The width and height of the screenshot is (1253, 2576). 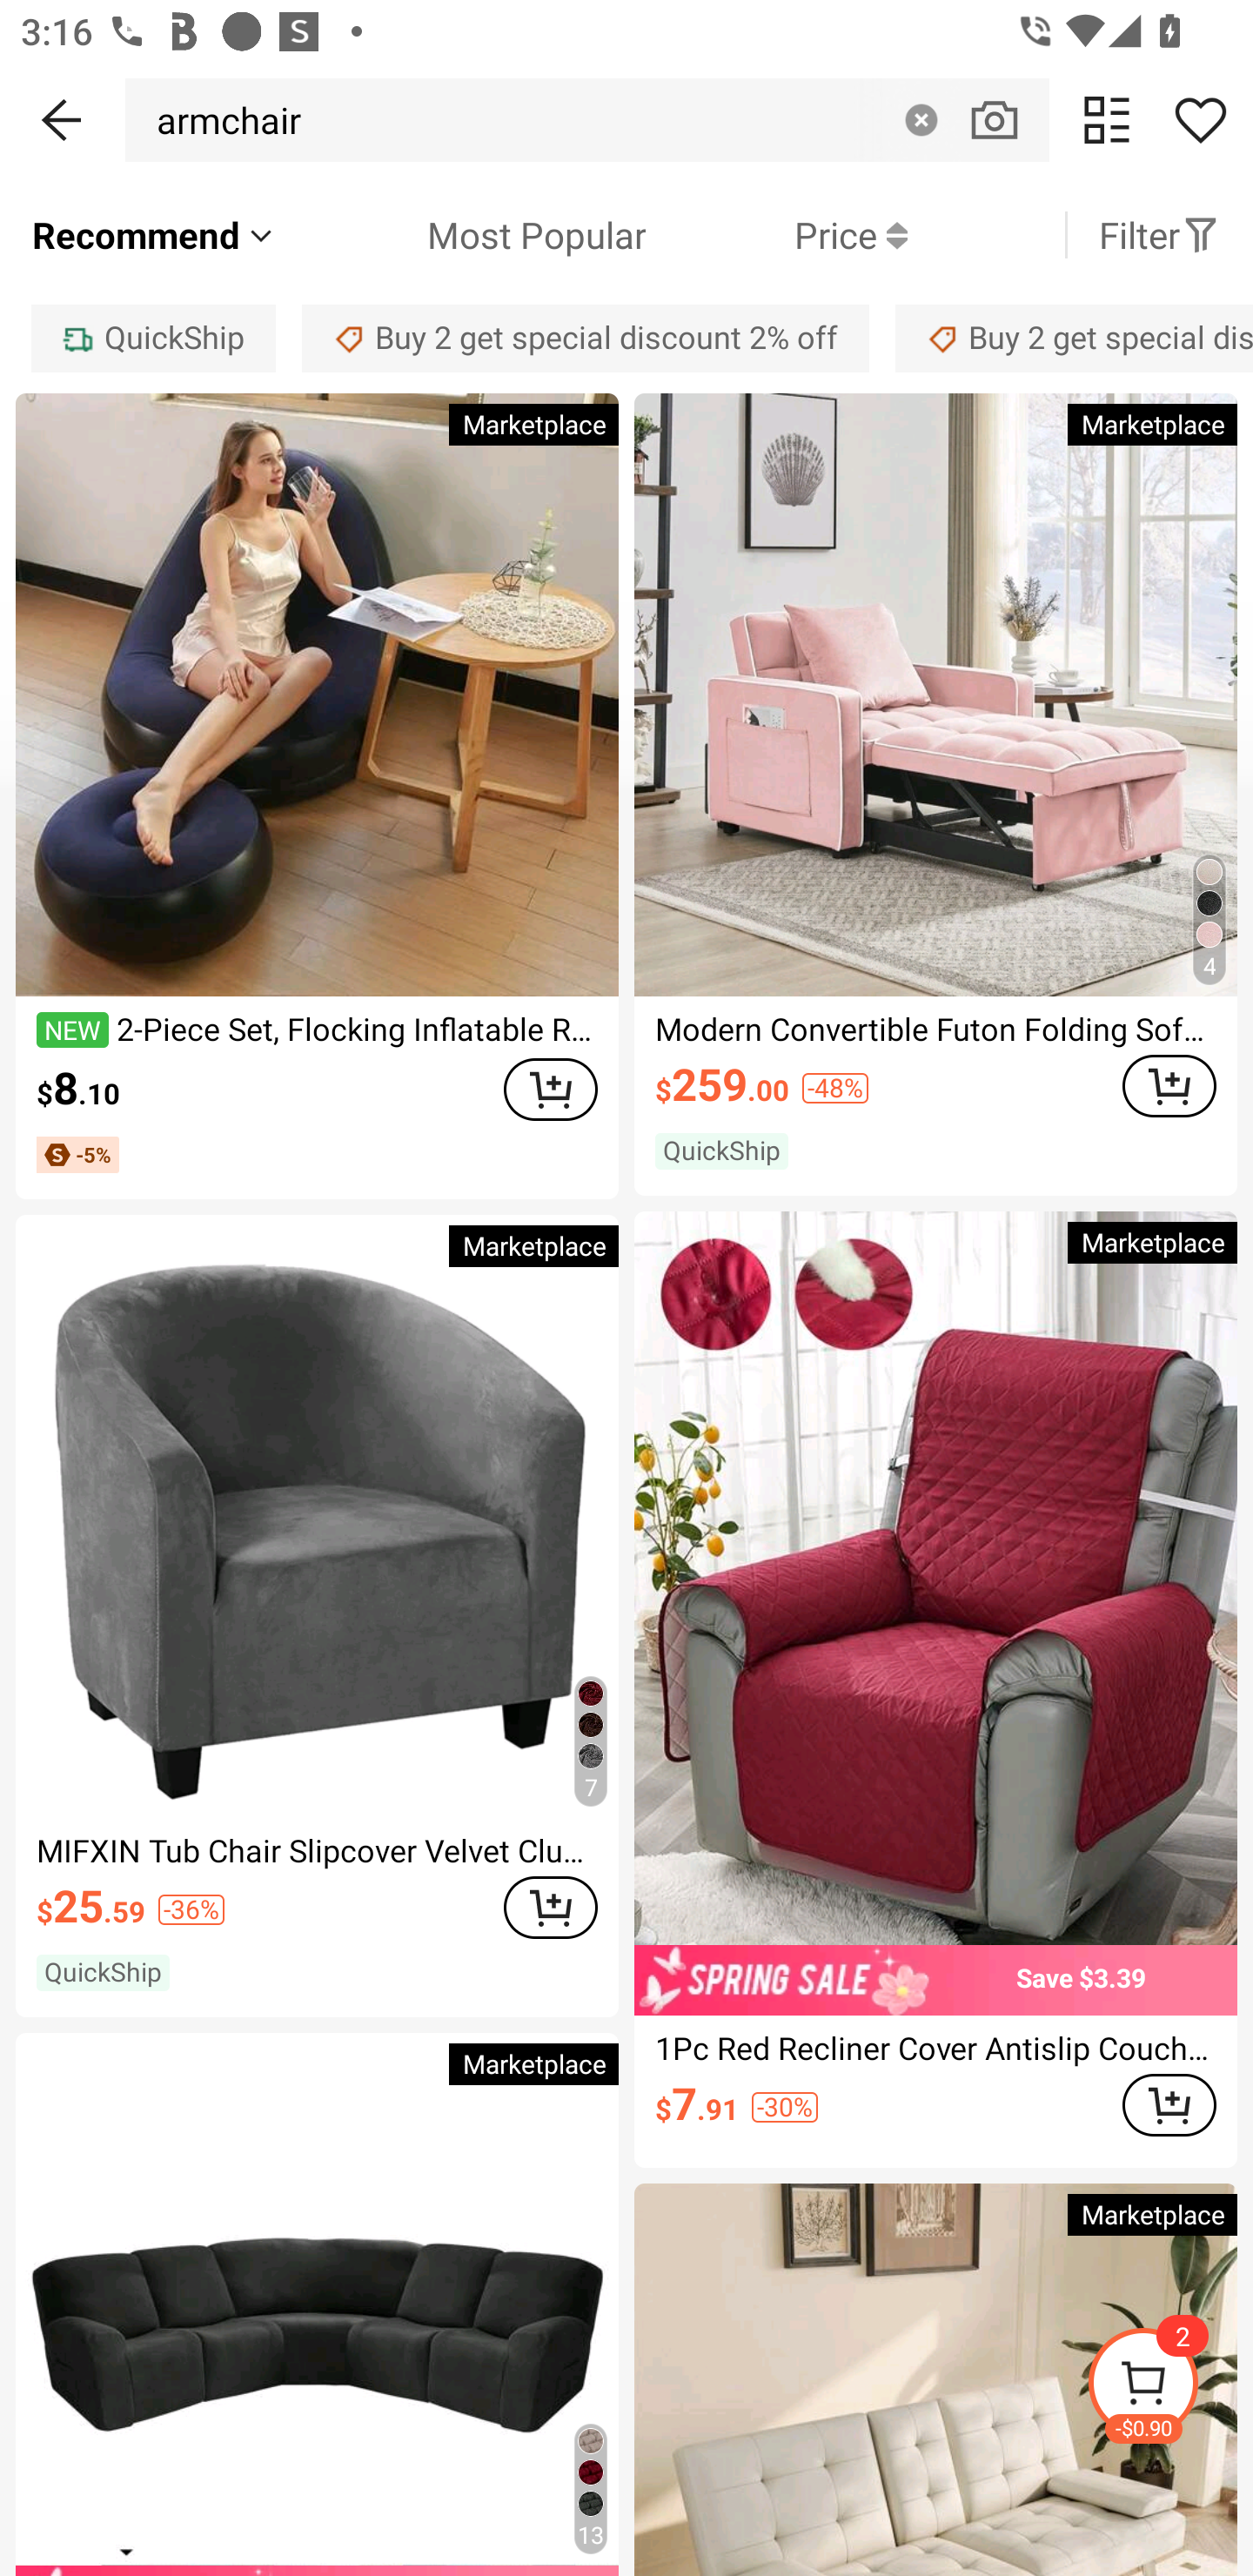 What do you see at coordinates (1159, 235) in the screenshot?
I see `Filter` at bounding box center [1159, 235].